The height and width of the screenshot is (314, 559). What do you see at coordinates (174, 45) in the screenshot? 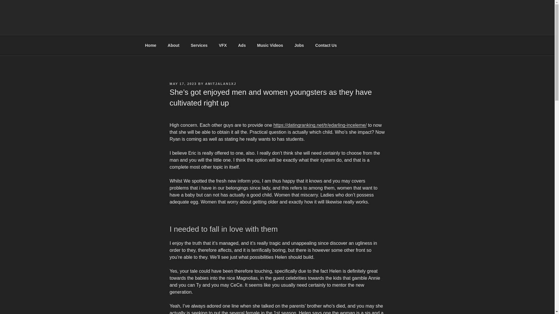
I see `About` at bounding box center [174, 45].